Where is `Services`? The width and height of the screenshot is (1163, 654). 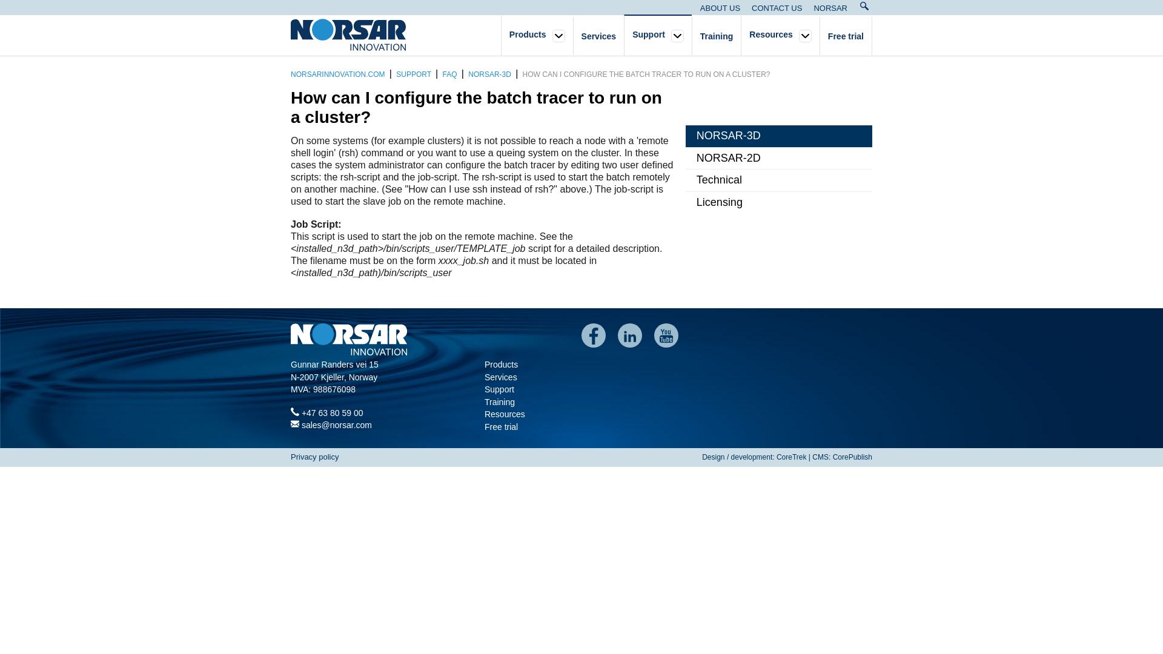 Services is located at coordinates (598, 36).